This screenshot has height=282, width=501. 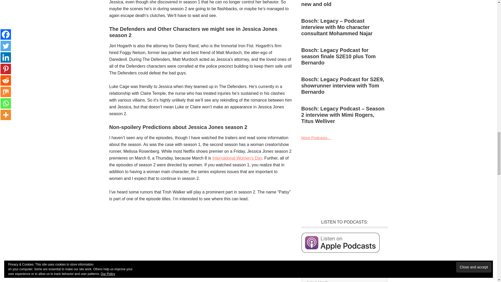 I want to click on Advertisement, so click(x=200, y=245).